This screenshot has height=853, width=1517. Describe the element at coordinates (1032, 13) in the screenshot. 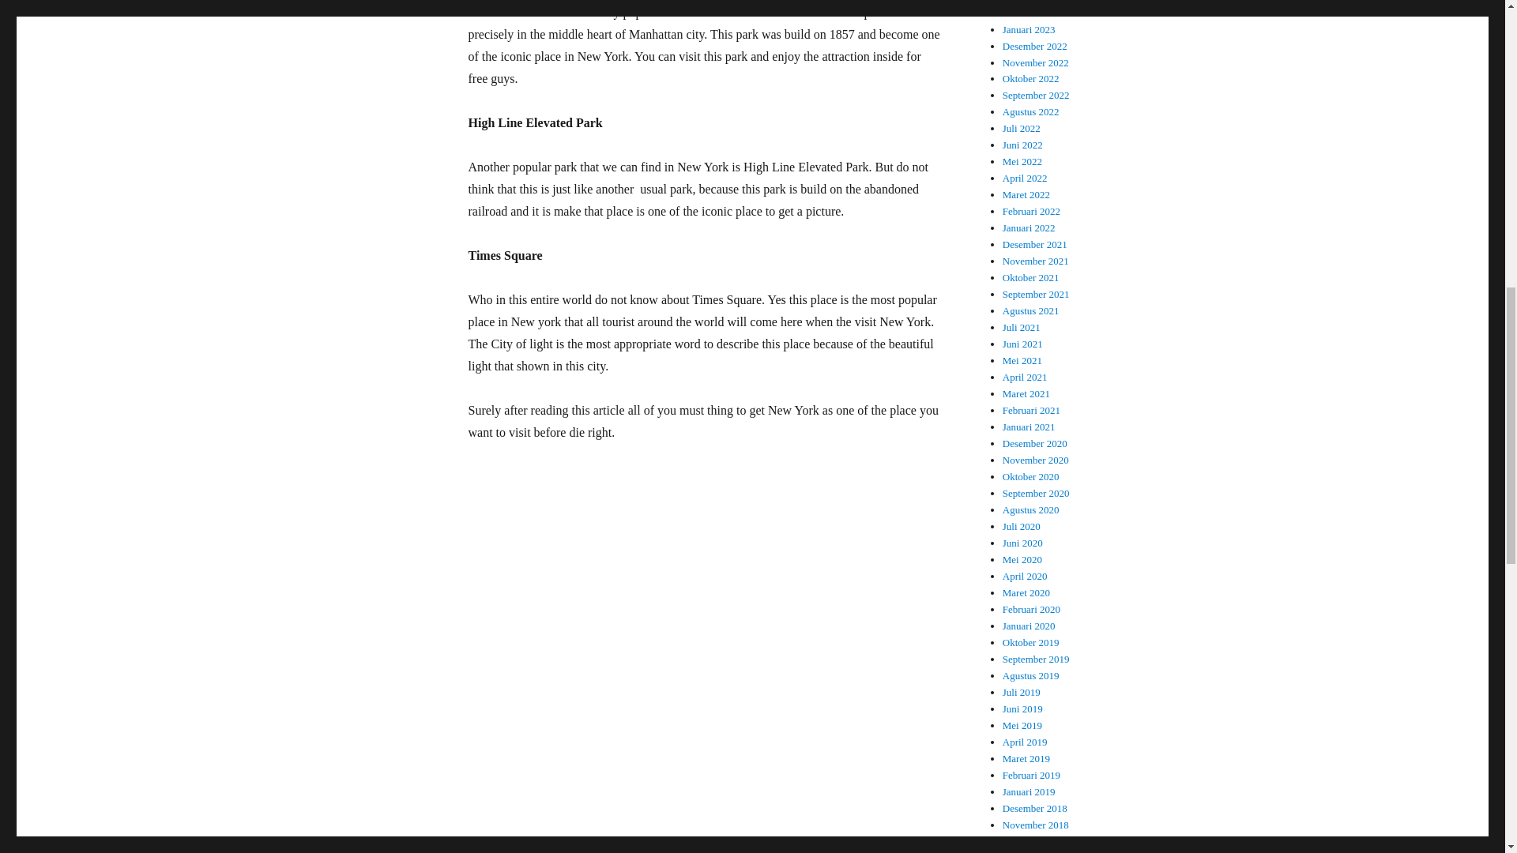

I see `Februari 2023` at that location.